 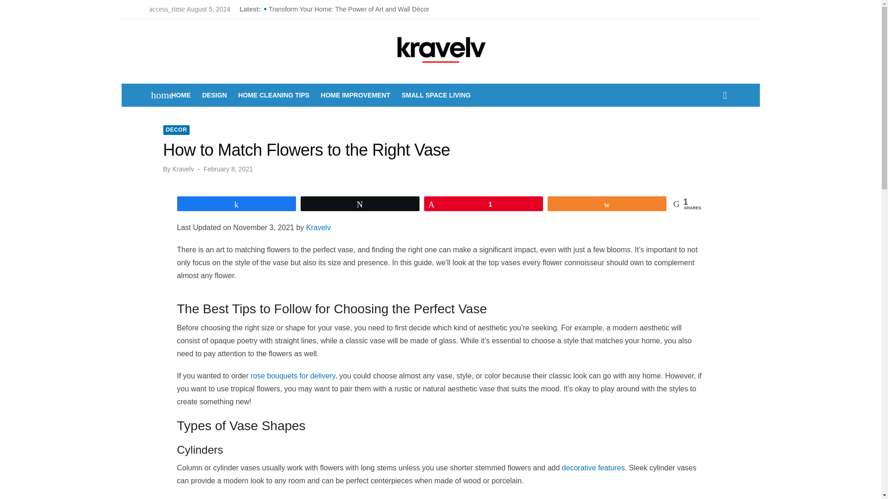 What do you see at coordinates (181, 95) in the screenshot?
I see `Kravelv` at bounding box center [181, 95].